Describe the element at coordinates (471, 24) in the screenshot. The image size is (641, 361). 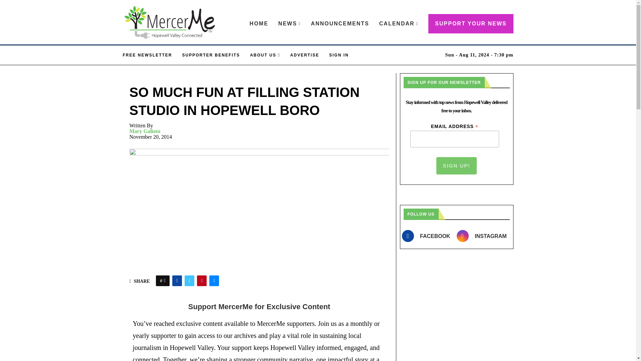
I see `Support Your News` at that location.